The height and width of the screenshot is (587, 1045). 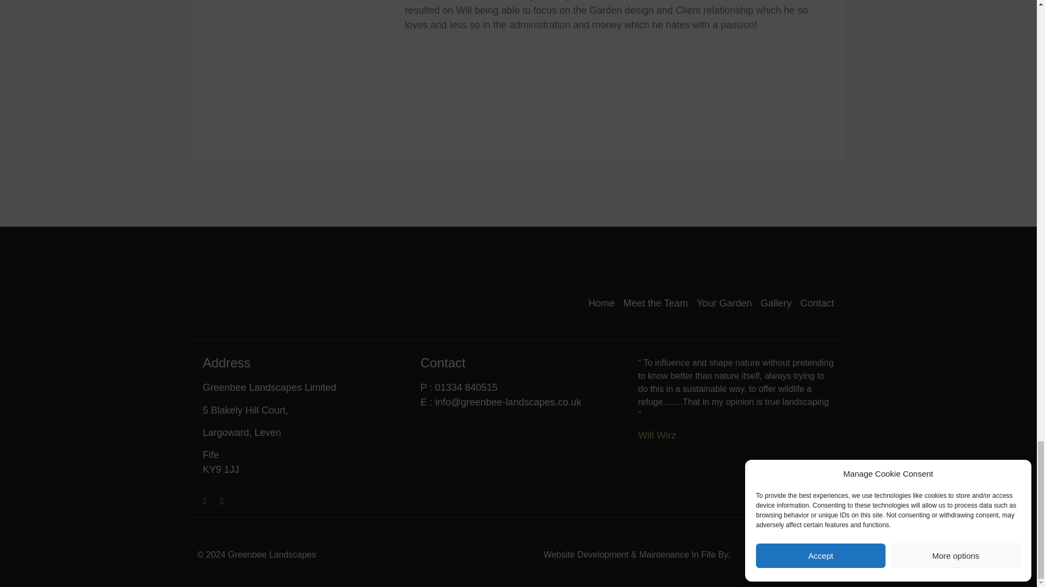 I want to click on Your Garden, so click(x=724, y=303).